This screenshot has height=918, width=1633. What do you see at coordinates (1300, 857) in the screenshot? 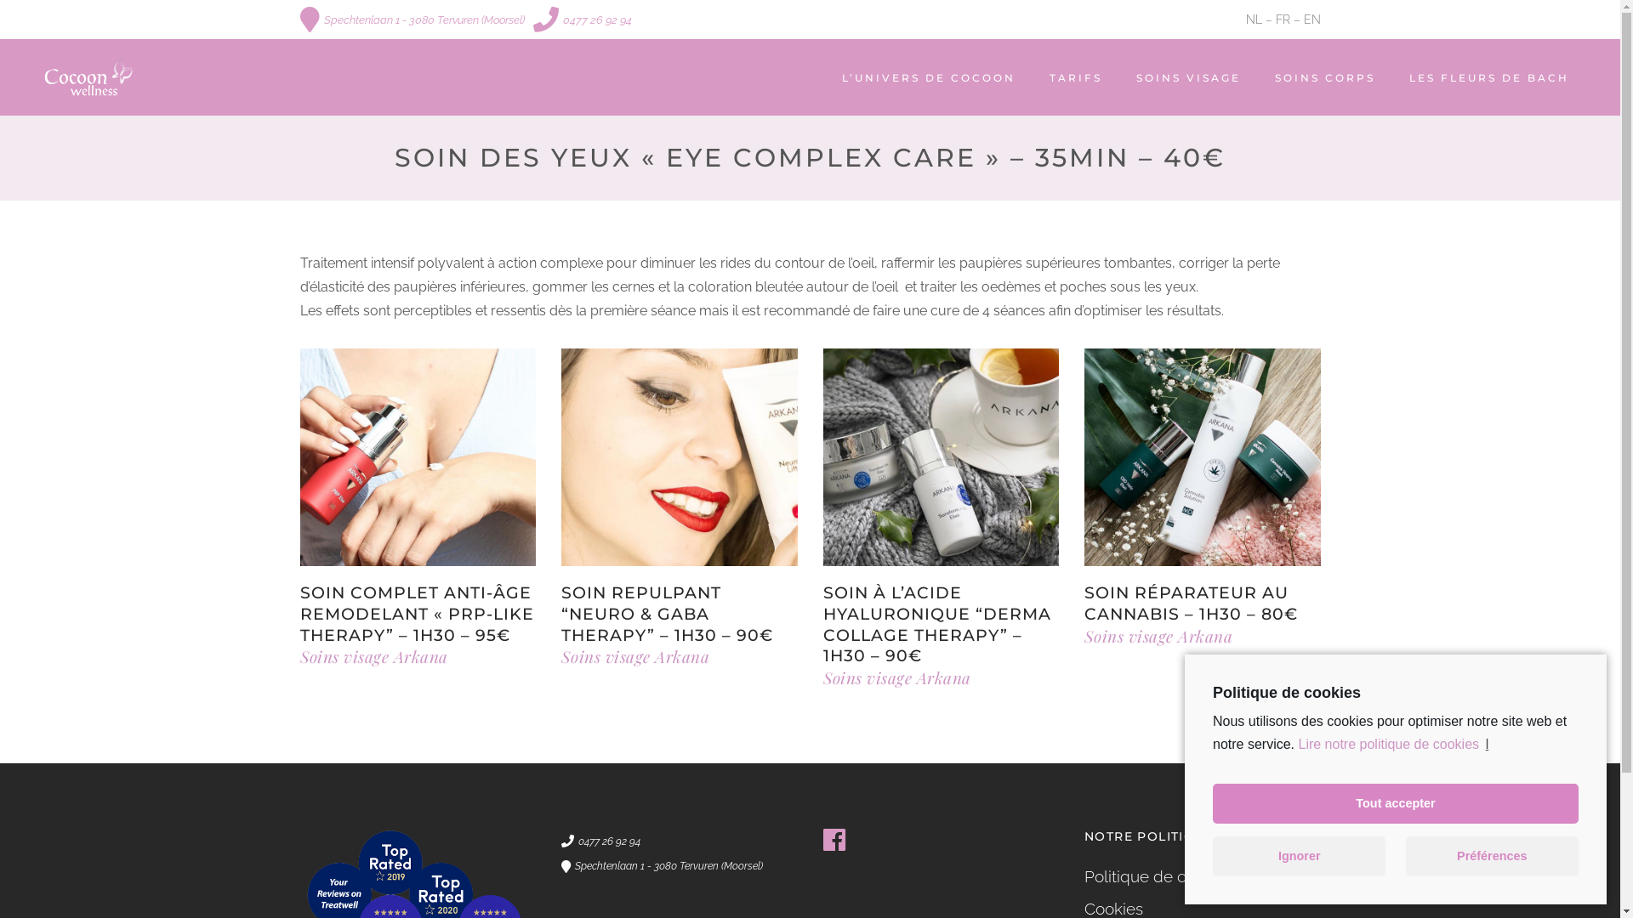
I see `Ignorer` at bounding box center [1300, 857].